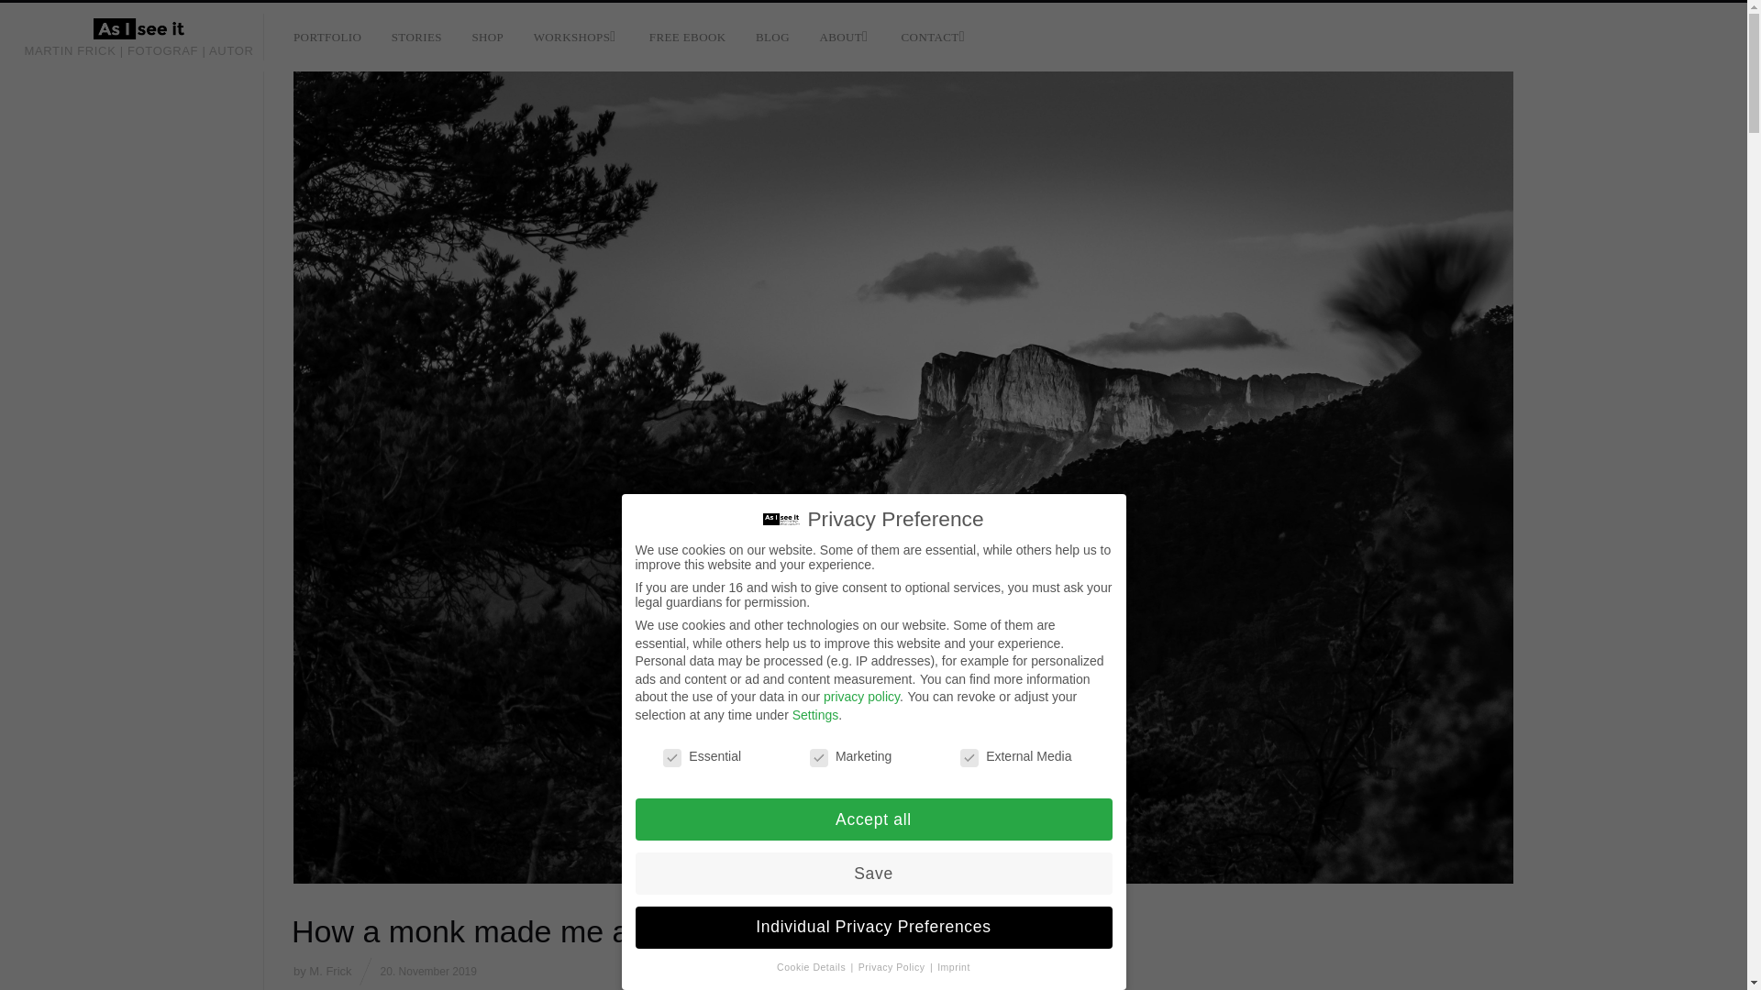 Image resolution: width=1761 pixels, height=990 pixels. I want to click on M. Frick, so click(330, 971).